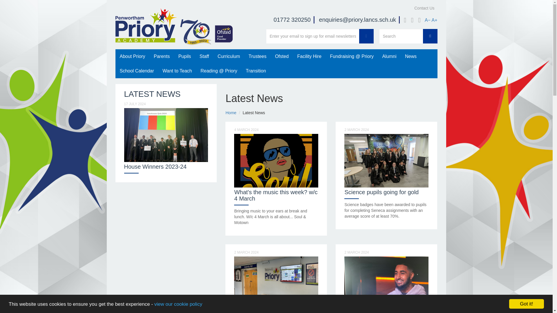  What do you see at coordinates (161, 56) in the screenshot?
I see `Parents` at bounding box center [161, 56].